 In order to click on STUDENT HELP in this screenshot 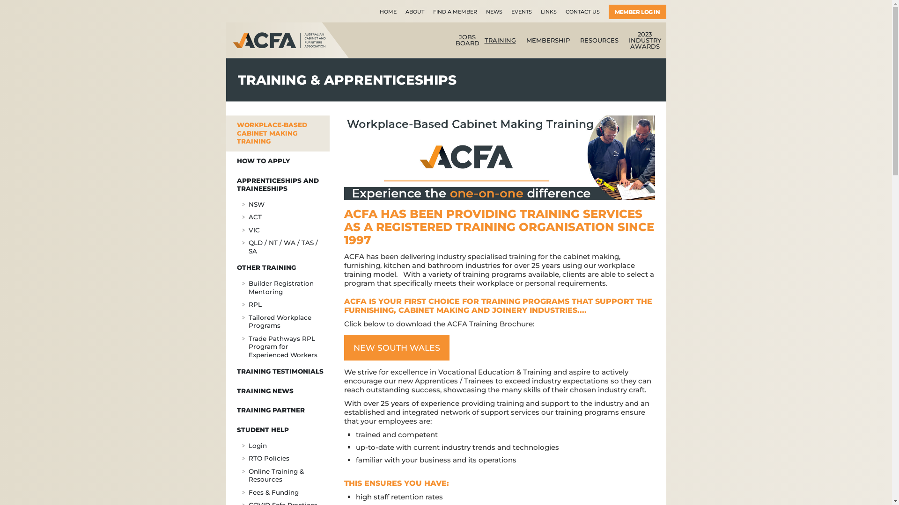, I will do `click(277, 430)`.